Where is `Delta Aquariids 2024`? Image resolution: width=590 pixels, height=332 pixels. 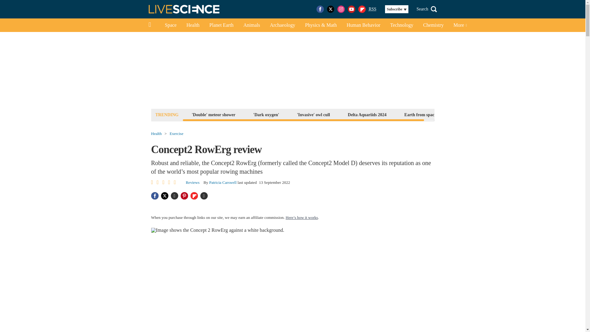 Delta Aquariids 2024 is located at coordinates (367, 114).